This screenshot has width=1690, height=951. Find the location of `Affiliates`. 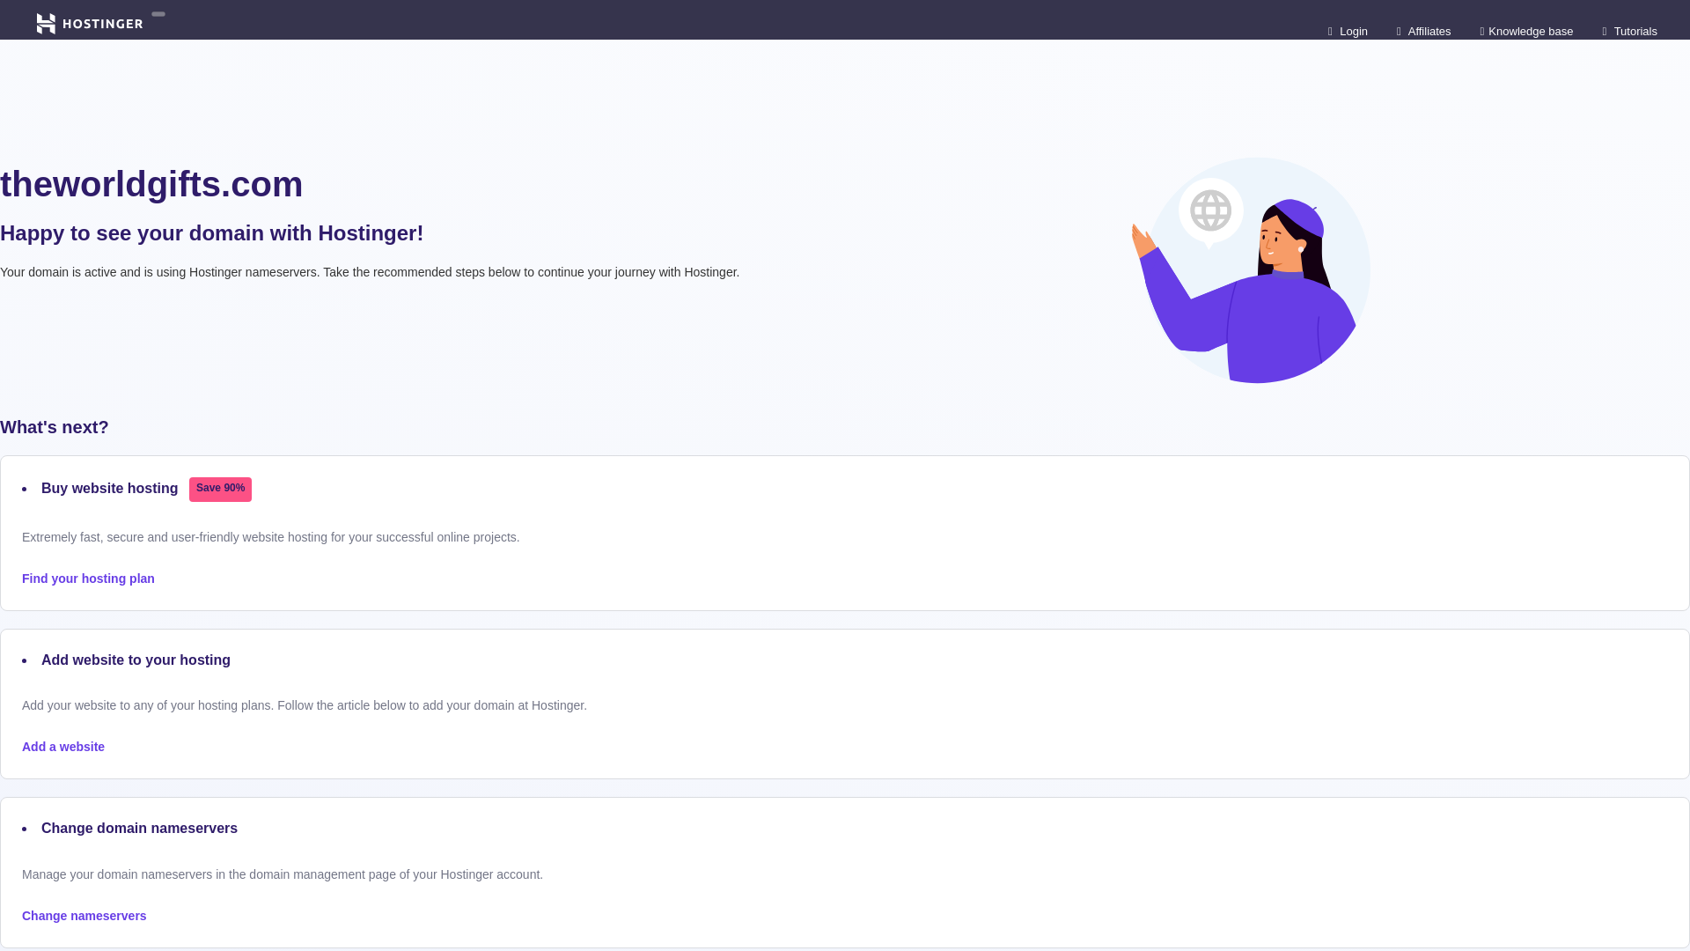

Affiliates is located at coordinates (1424, 30).